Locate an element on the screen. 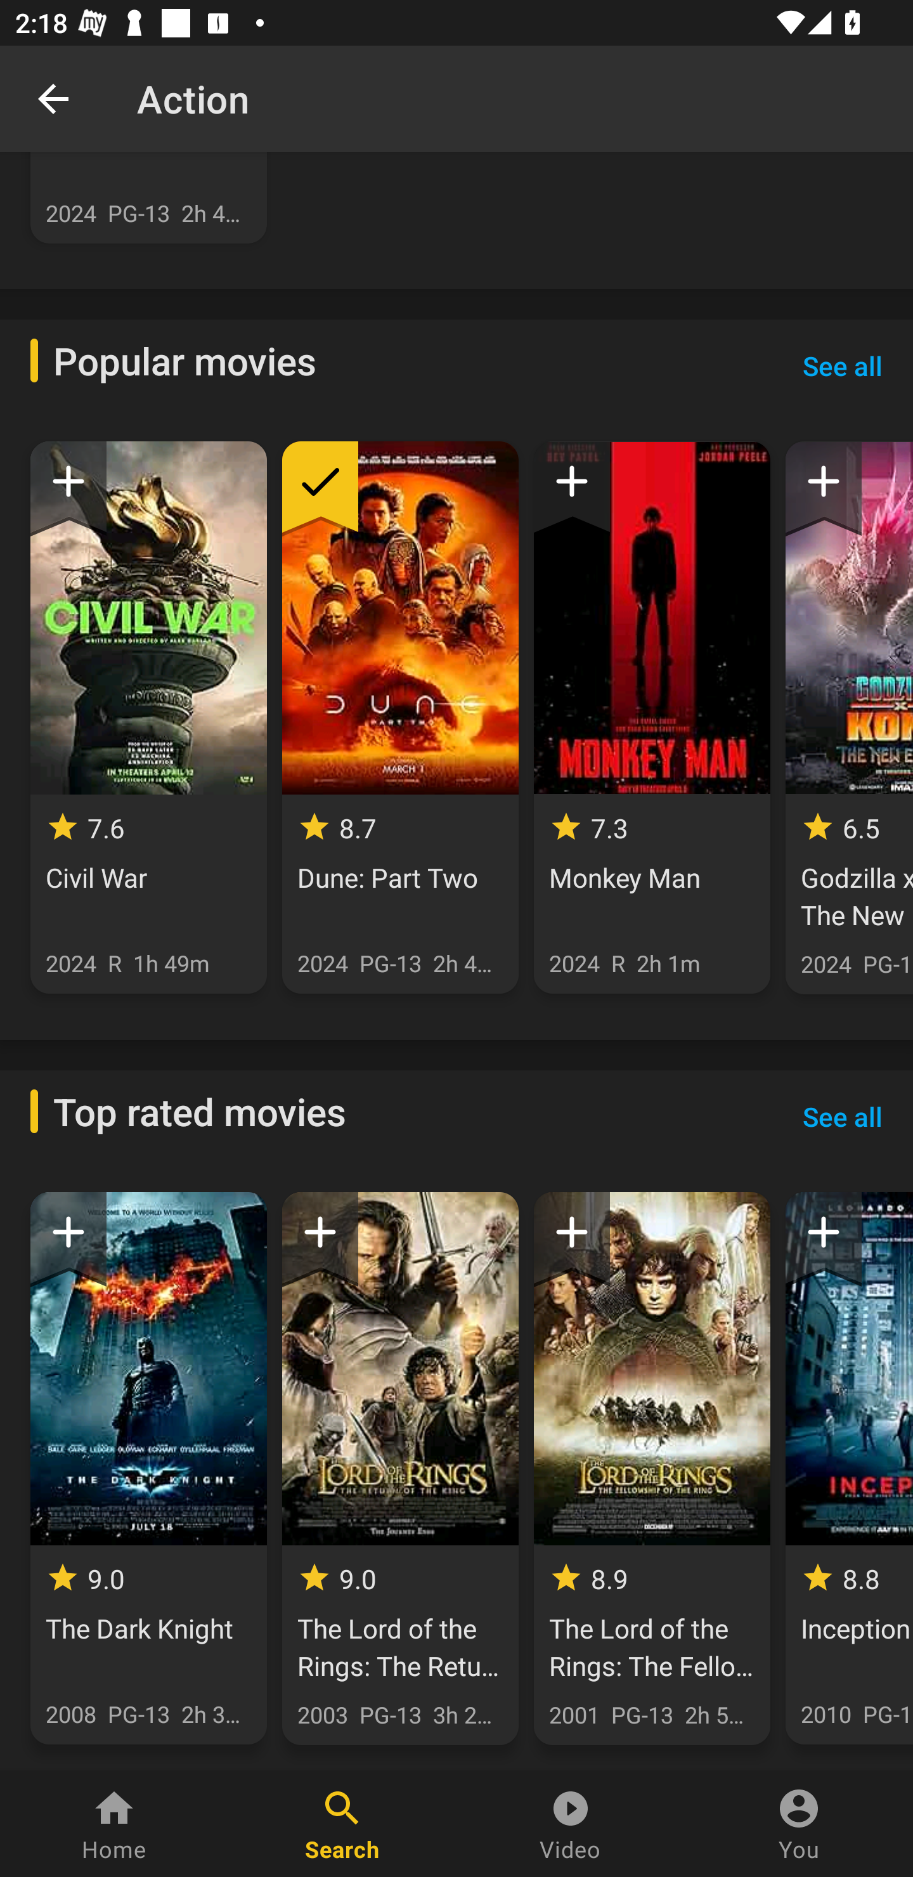  Dune: Part Two 2024  PG-13  2h 46m is located at coordinates (148, 198).